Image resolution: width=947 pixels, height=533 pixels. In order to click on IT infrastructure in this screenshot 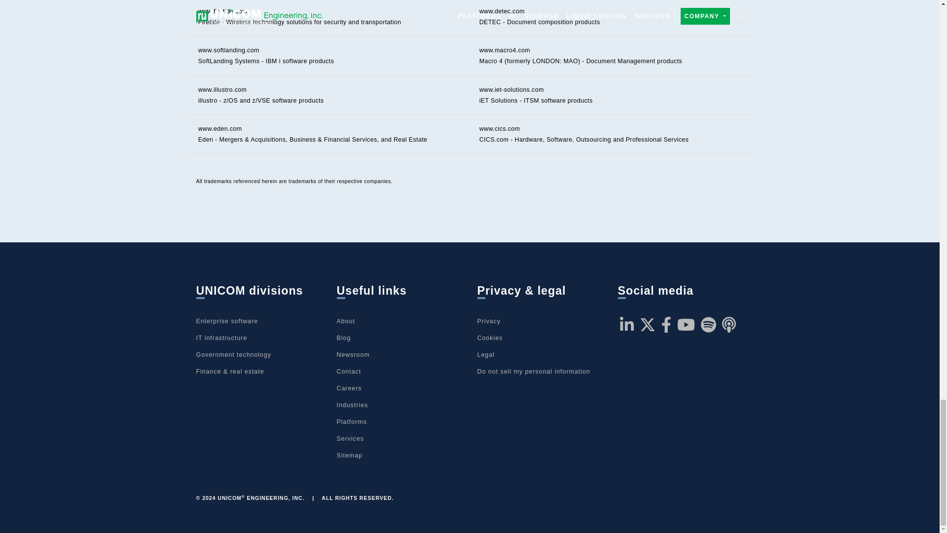, I will do `click(221, 338)`.